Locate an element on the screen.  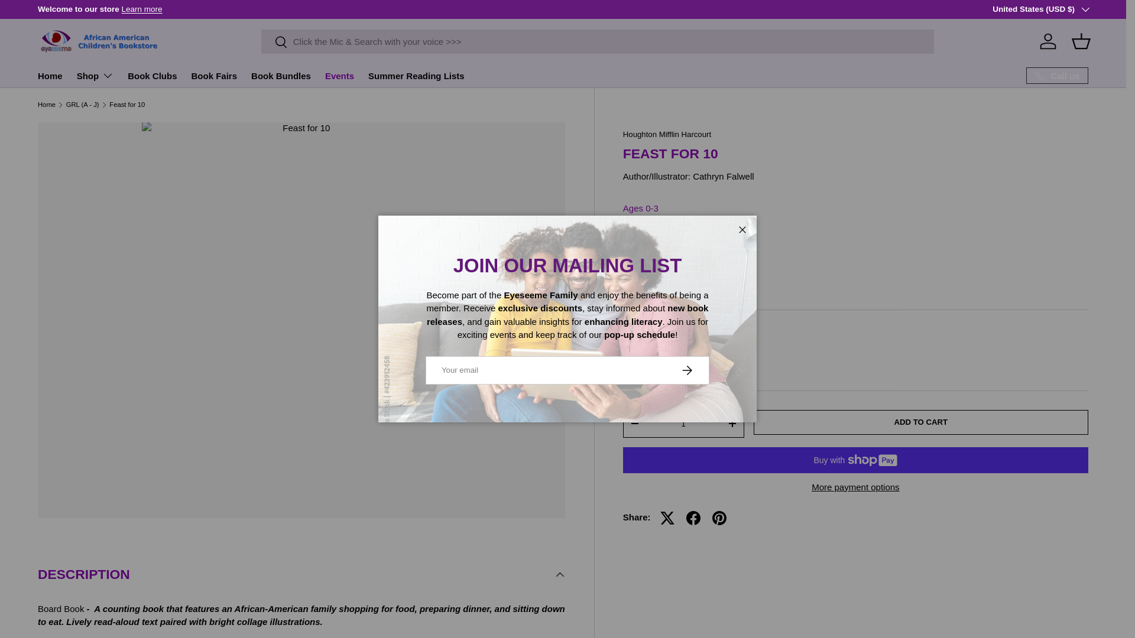
Shop is located at coordinates (96, 76).